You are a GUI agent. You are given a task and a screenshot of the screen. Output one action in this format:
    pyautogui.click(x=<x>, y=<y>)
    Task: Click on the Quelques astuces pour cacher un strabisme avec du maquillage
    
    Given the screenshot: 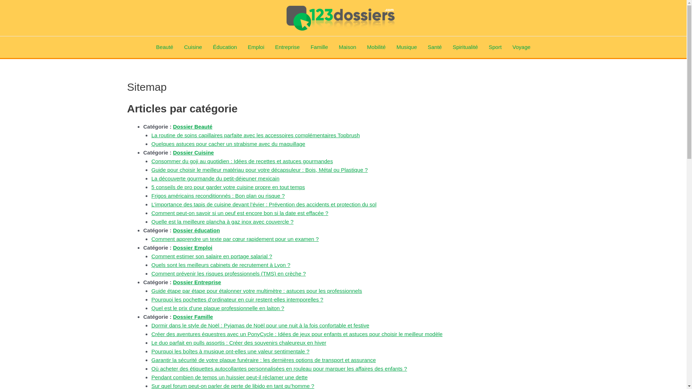 What is the action you would take?
    pyautogui.click(x=229, y=144)
    